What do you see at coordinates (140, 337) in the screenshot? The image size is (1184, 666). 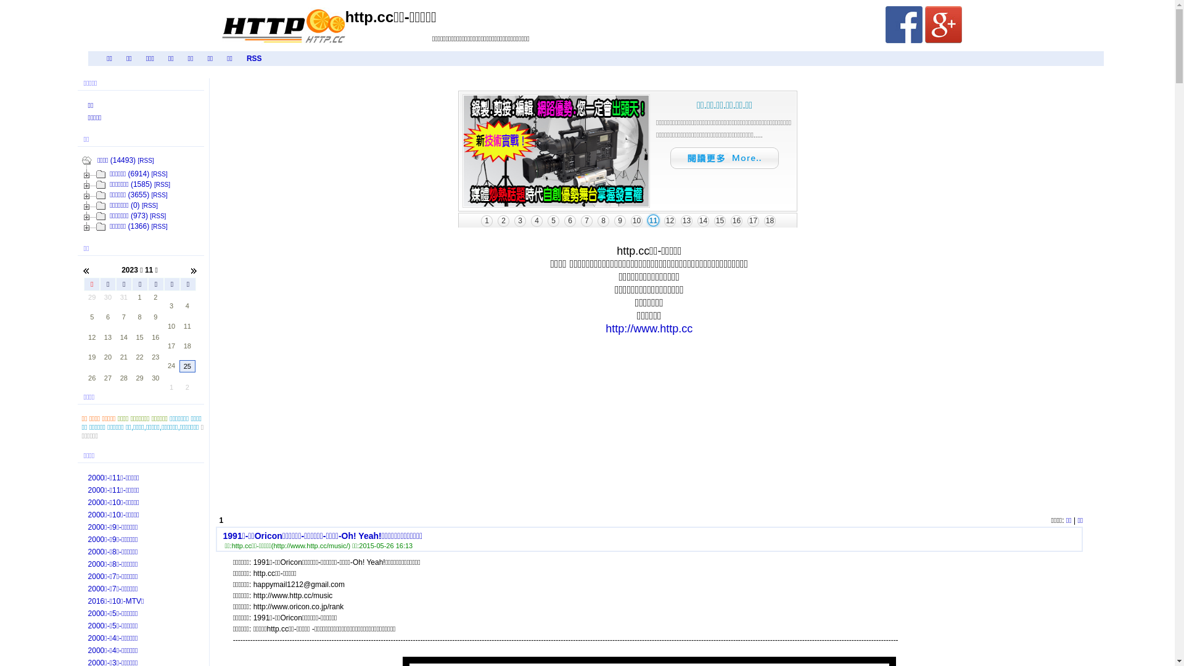 I see `15` at bounding box center [140, 337].